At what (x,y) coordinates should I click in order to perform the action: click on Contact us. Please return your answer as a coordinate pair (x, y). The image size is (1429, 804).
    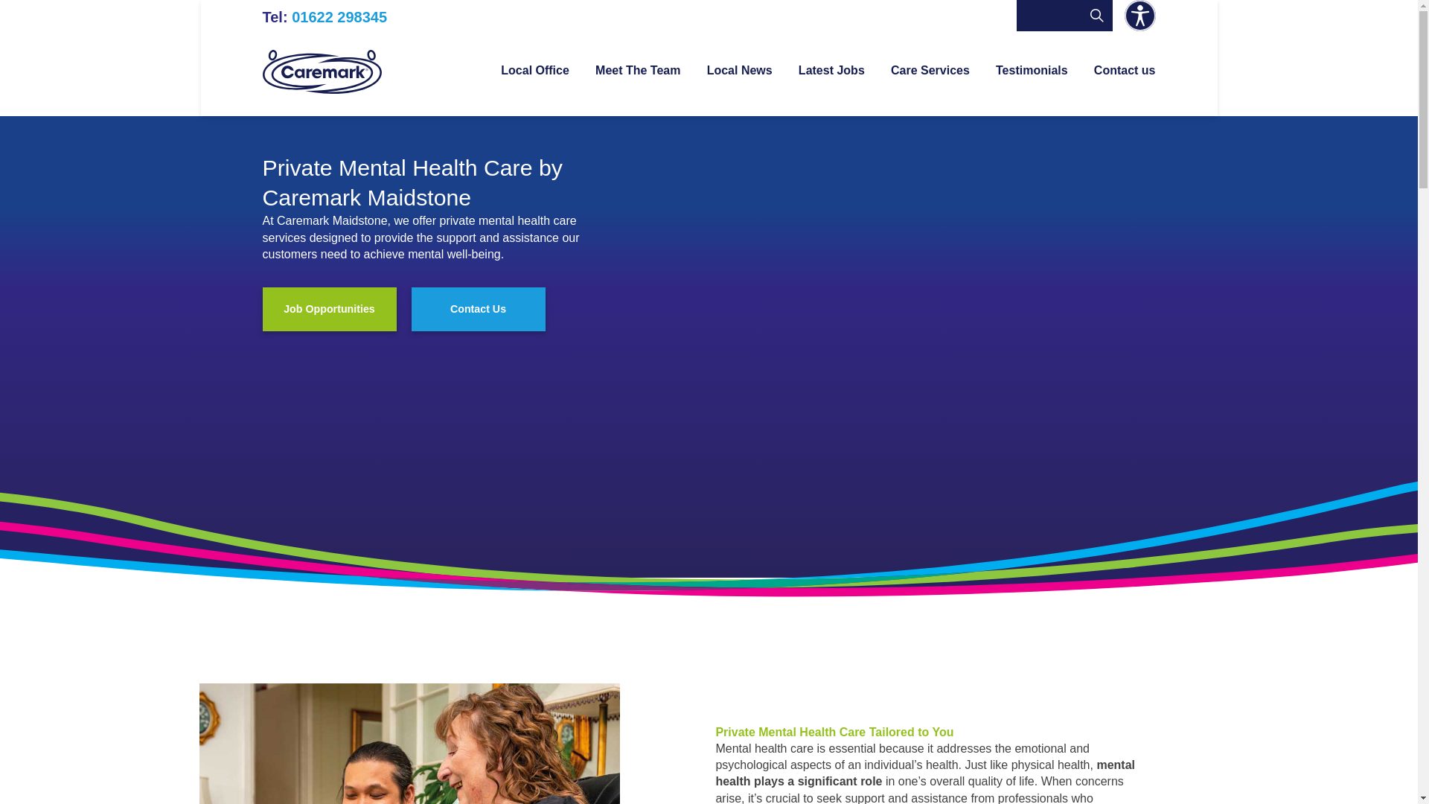
    Looking at the image, I should click on (1125, 89).